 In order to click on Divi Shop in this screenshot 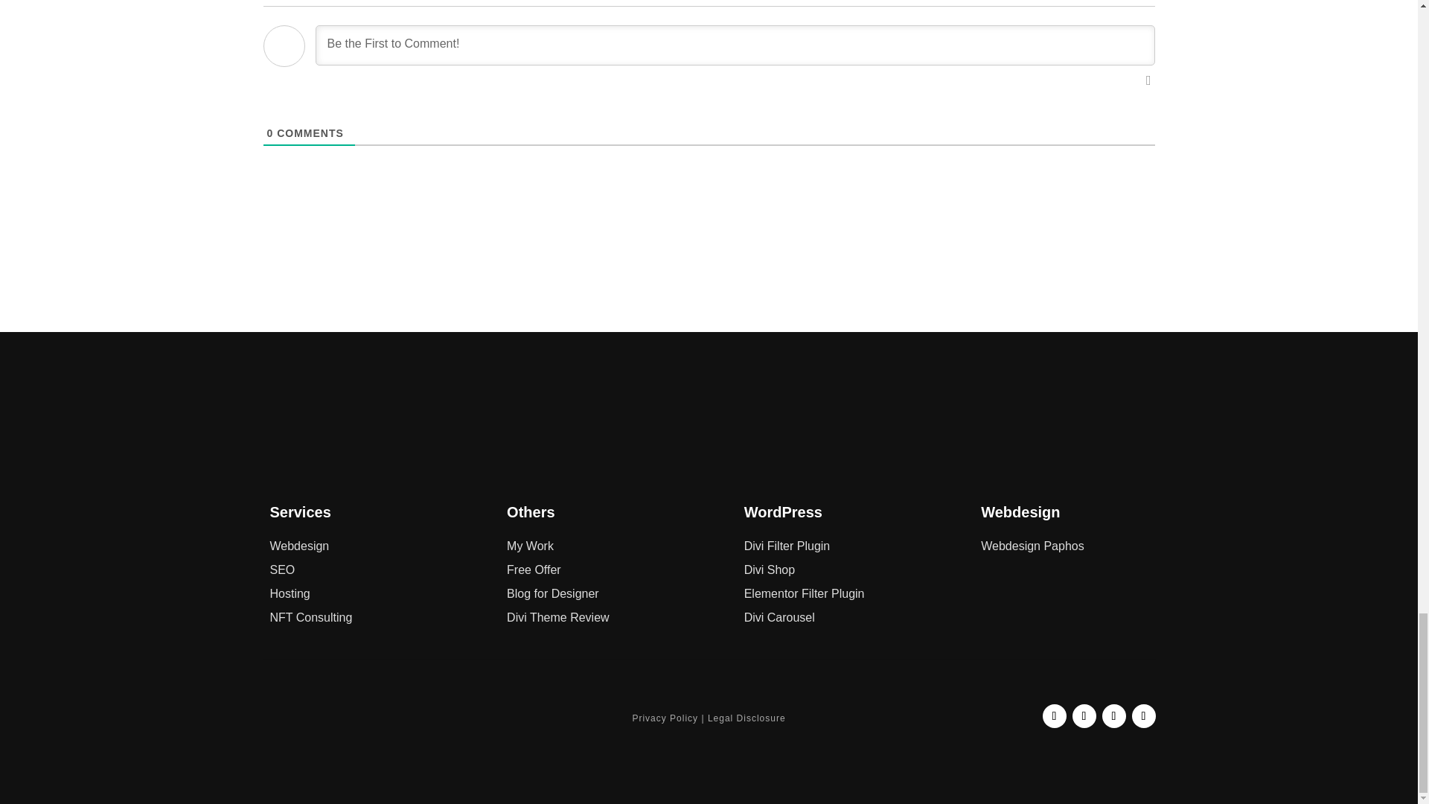, I will do `click(770, 570)`.